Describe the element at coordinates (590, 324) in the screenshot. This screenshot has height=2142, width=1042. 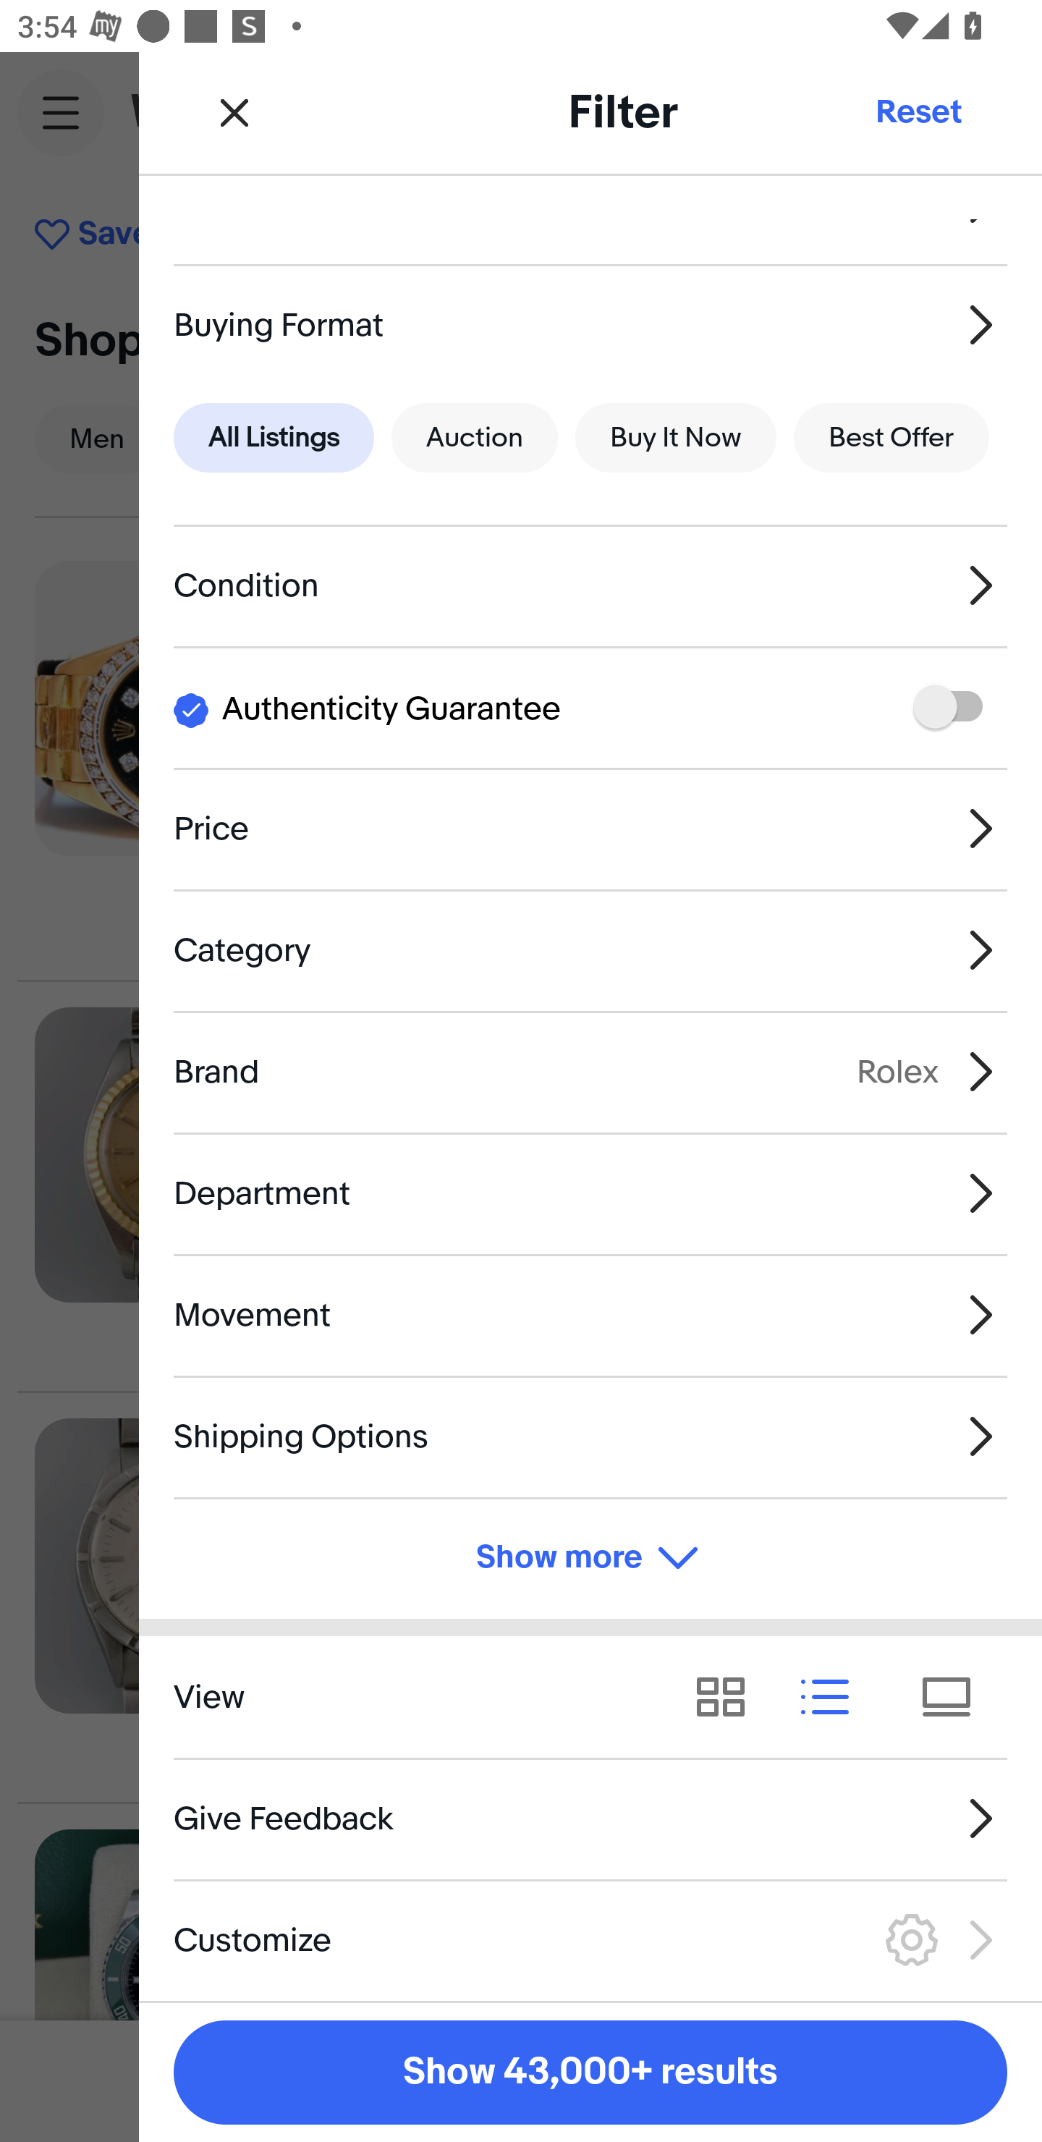
I see `Buying Format` at that location.